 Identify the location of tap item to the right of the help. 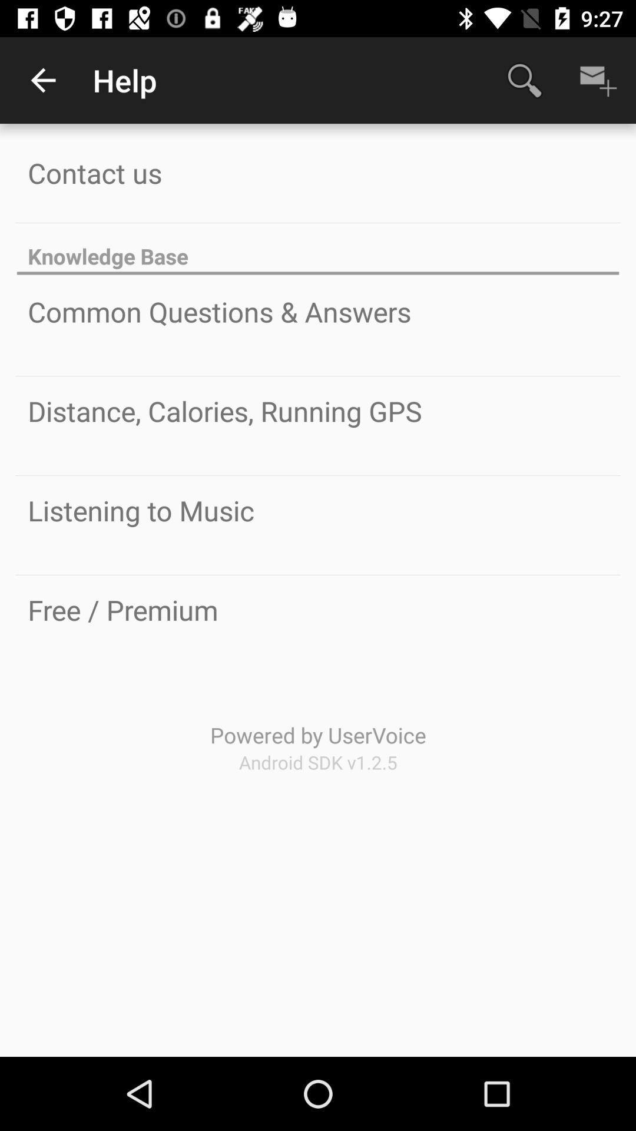
(524, 80).